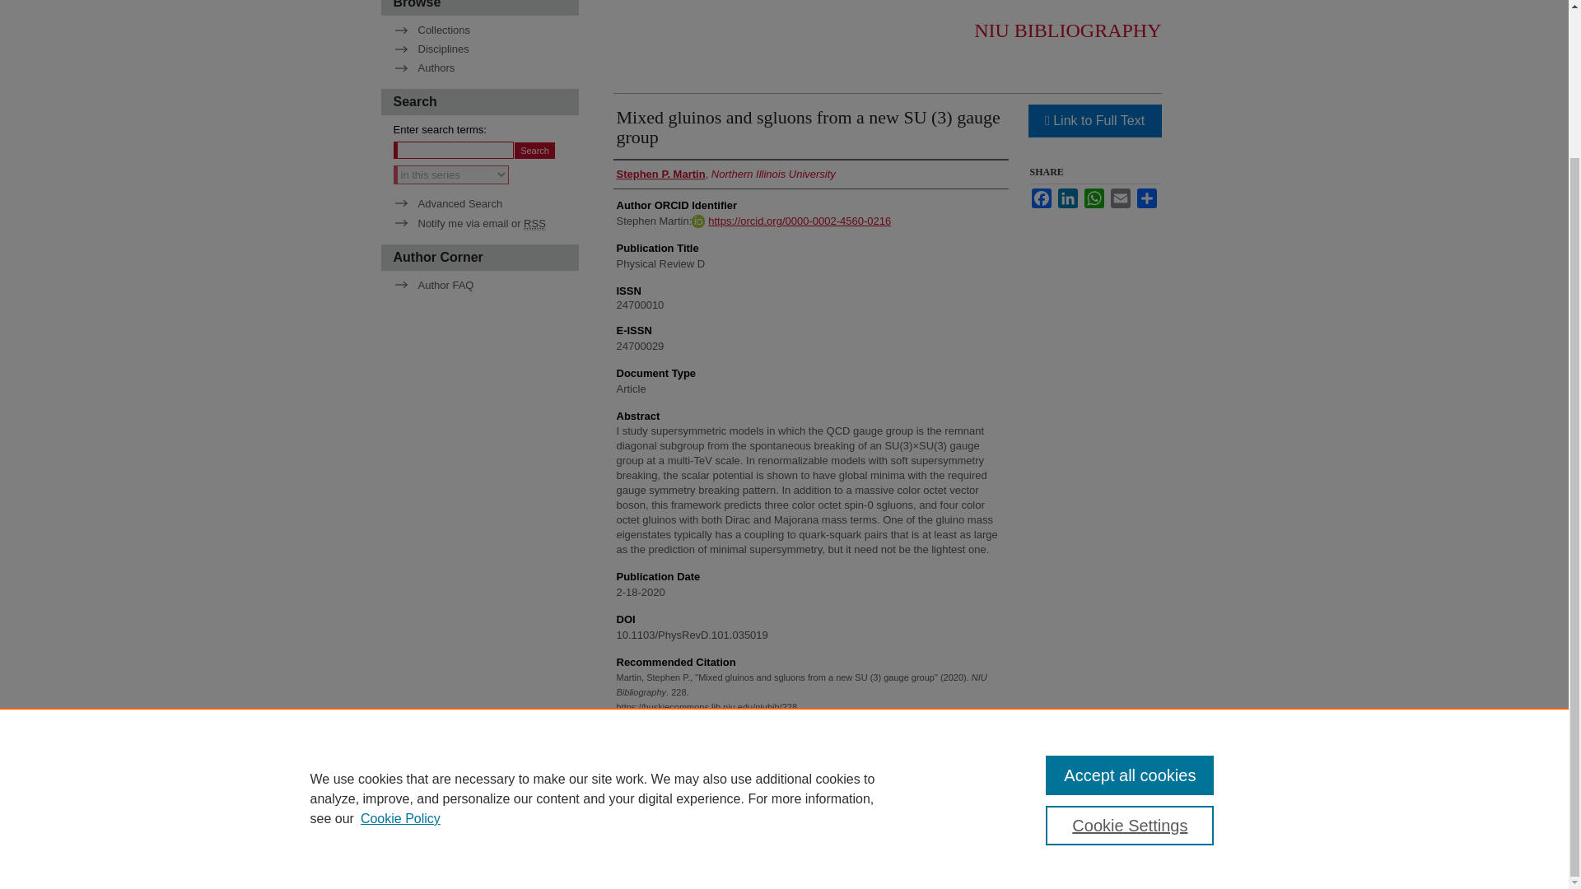 The width and height of the screenshot is (1581, 889). Describe the element at coordinates (1067, 198) in the screenshot. I see `LinkedIn` at that location.